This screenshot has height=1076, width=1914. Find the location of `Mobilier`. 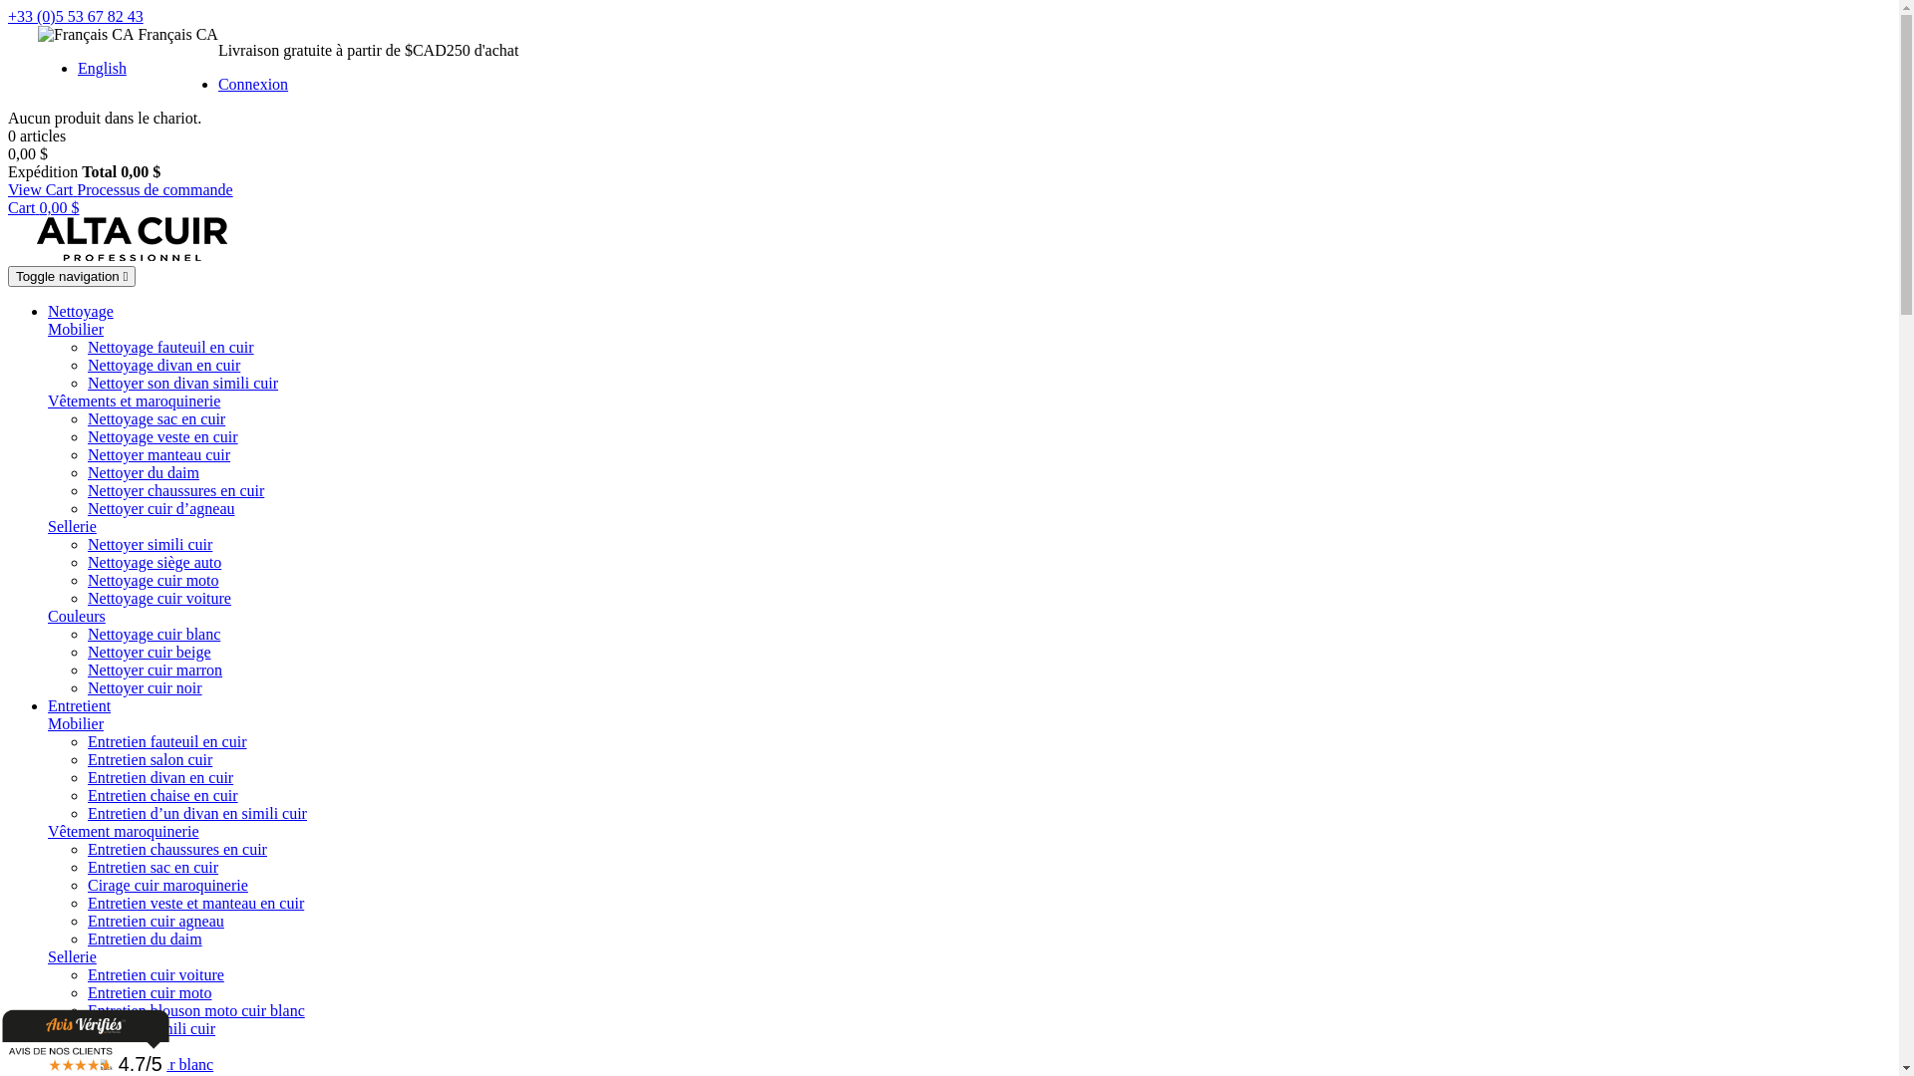

Mobilier is located at coordinates (76, 723).